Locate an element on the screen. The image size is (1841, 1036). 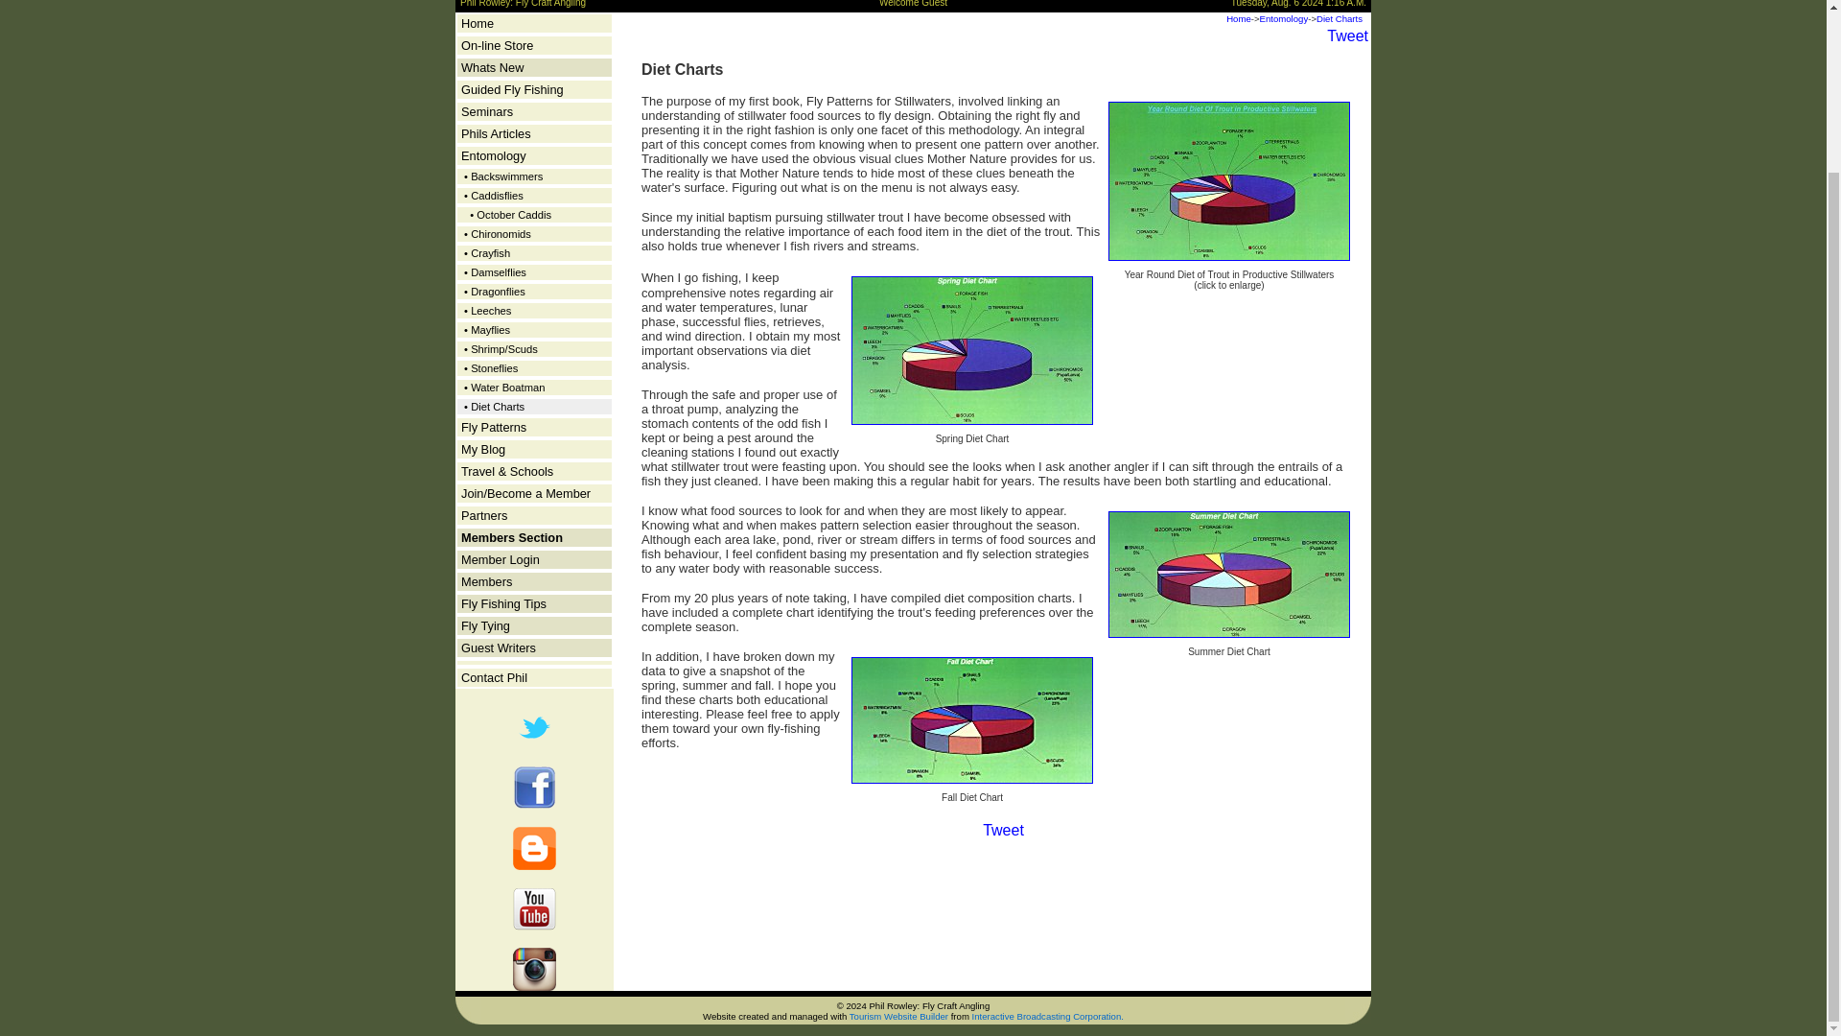
Fly Fishing Tips is located at coordinates (504, 604).